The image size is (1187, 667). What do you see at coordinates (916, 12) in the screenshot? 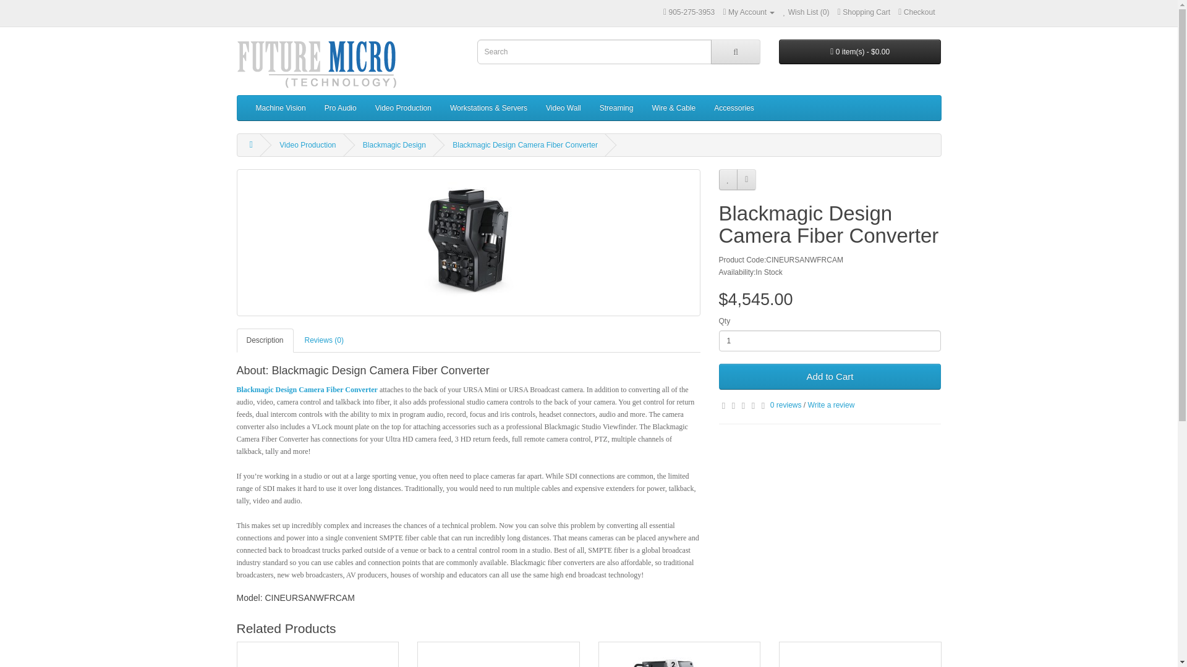
I see `Checkout` at bounding box center [916, 12].